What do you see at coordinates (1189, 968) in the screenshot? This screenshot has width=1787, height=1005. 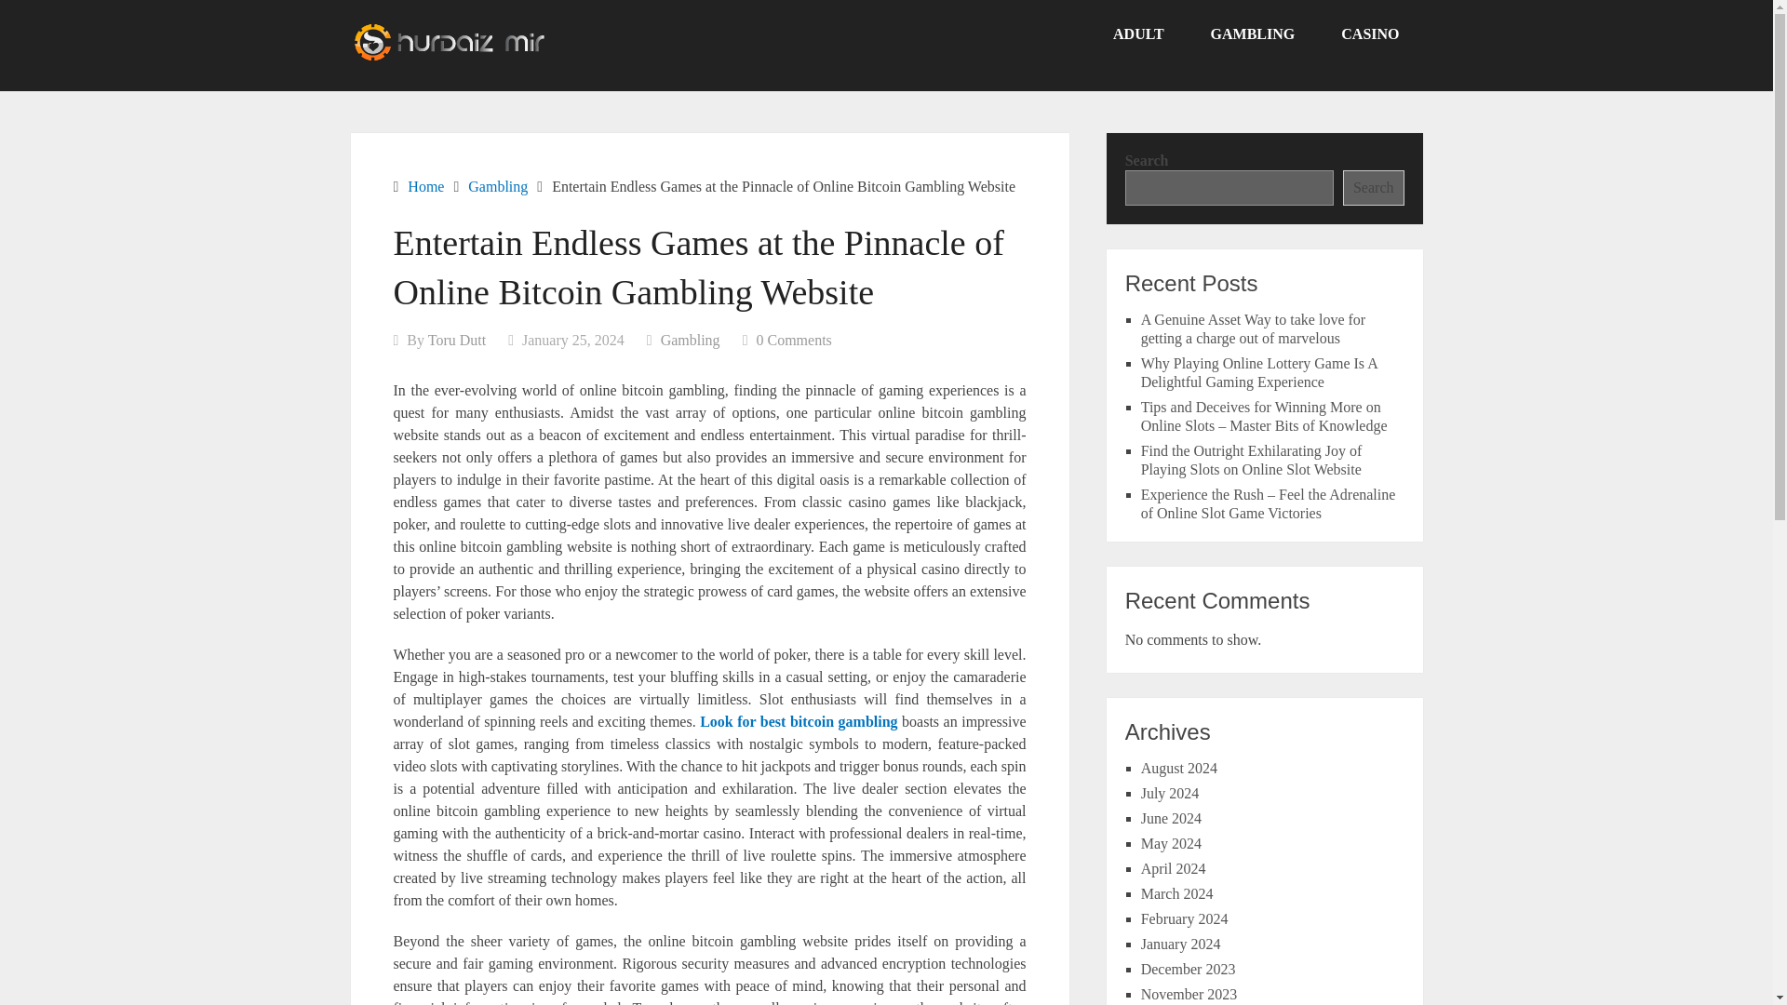 I see `December 2023` at bounding box center [1189, 968].